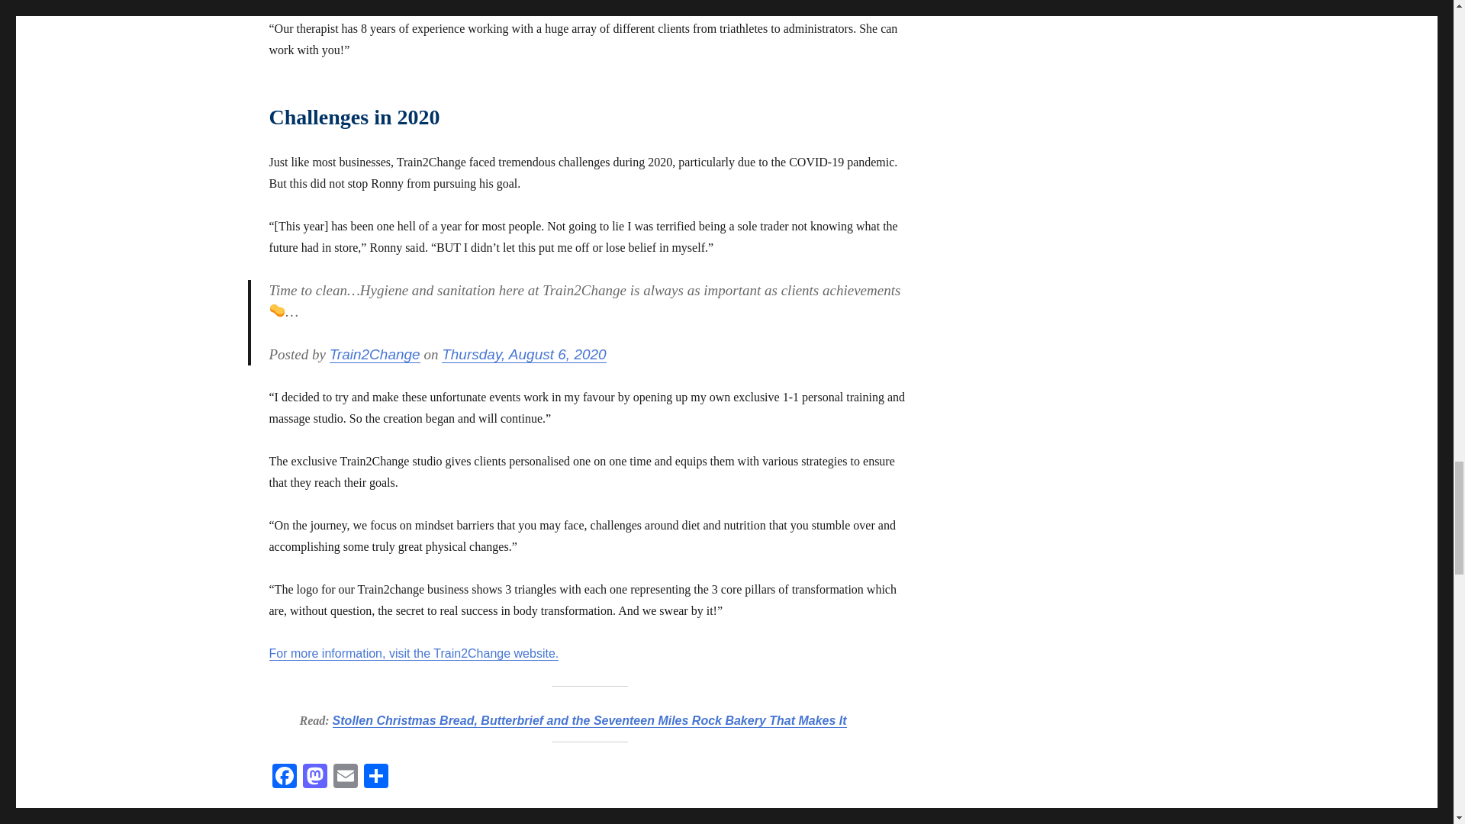  What do you see at coordinates (345, 777) in the screenshot?
I see `Email` at bounding box center [345, 777].